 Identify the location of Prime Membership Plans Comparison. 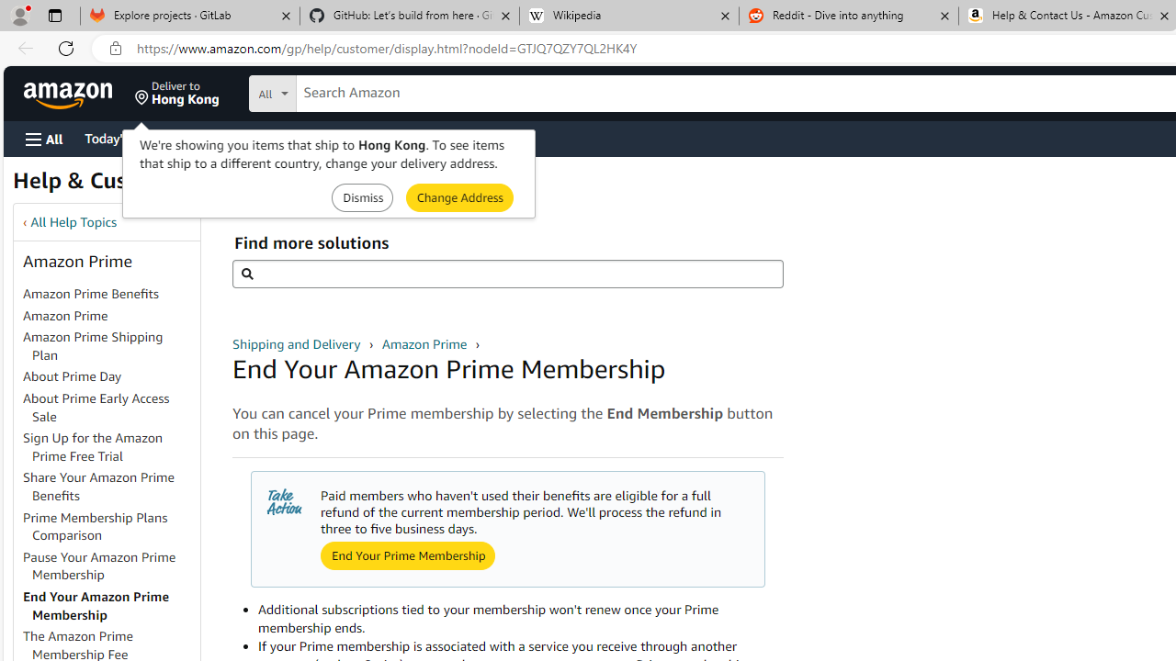
(110, 527).